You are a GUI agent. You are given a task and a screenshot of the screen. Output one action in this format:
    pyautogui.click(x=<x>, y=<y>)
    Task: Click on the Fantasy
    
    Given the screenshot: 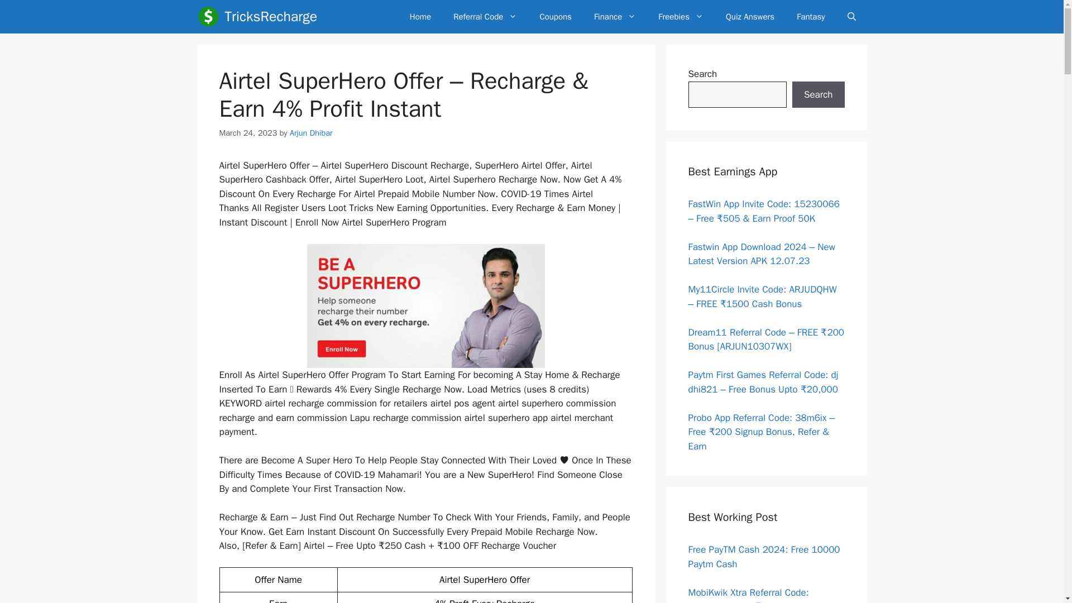 What is the action you would take?
    pyautogui.click(x=811, y=17)
    